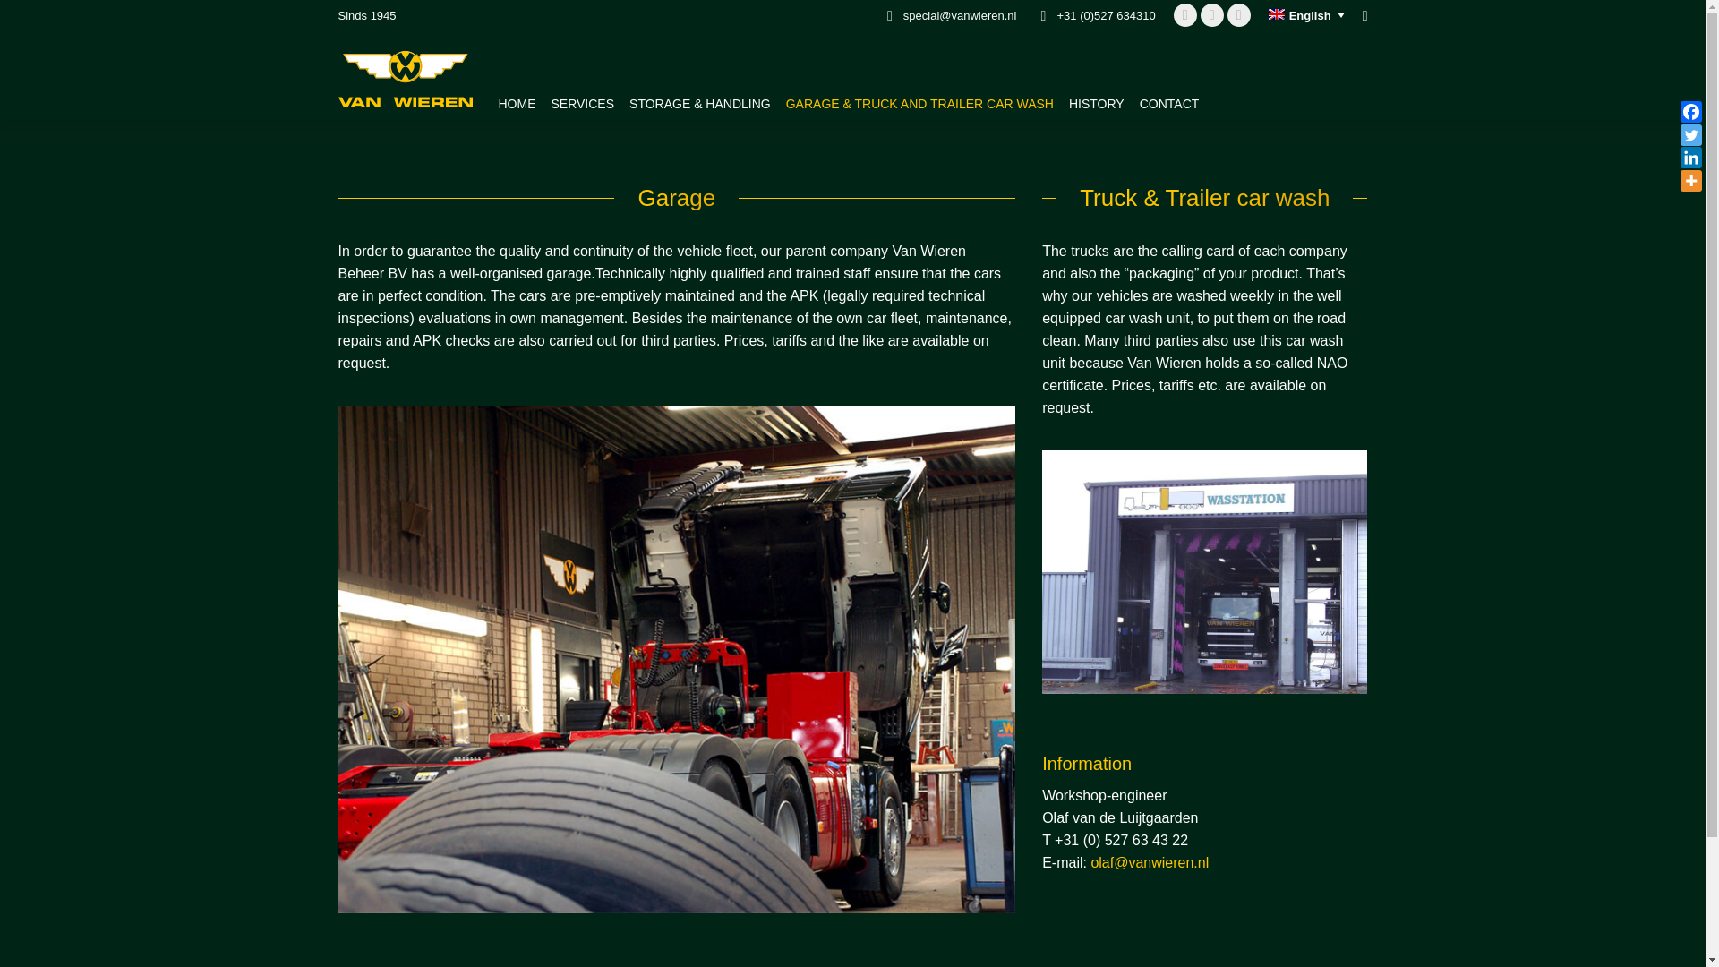 The image size is (1719, 967). I want to click on YouTube page opens in new window, so click(1185, 15).